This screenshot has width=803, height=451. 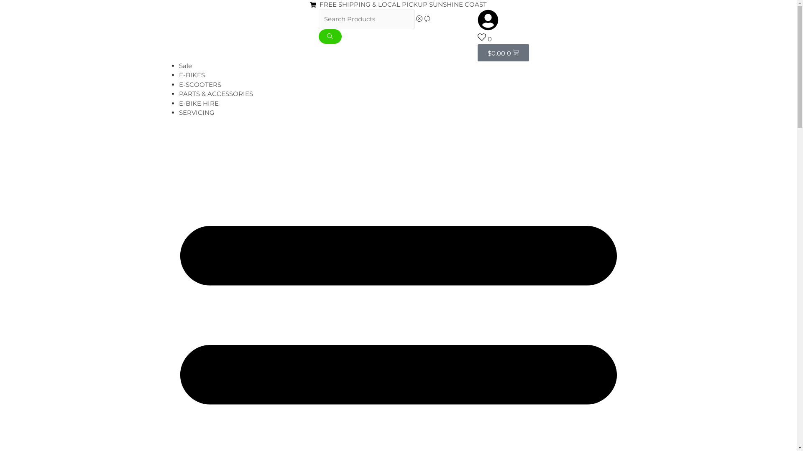 What do you see at coordinates (199, 104) in the screenshot?
I see `E-BIKE HIRE` at bounding box center [199, 104].